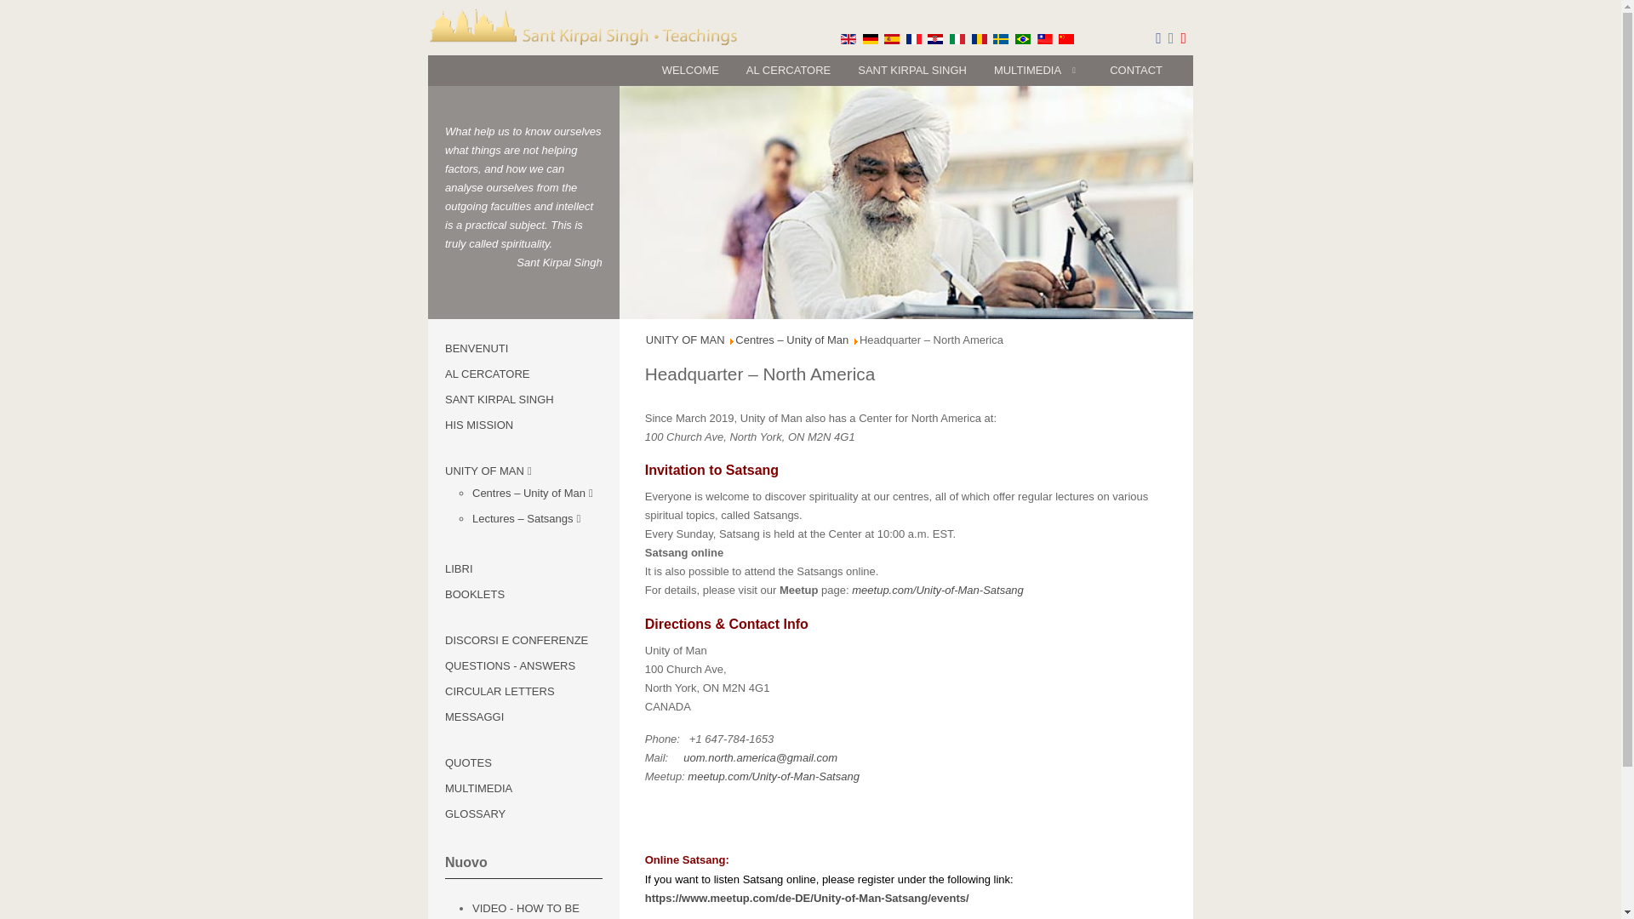 This screenshot has width=1634, height=919. What do you see at coordinates (870, 38) in the screenshot?
I see `Deutsch` at bounding box center [870, 38].